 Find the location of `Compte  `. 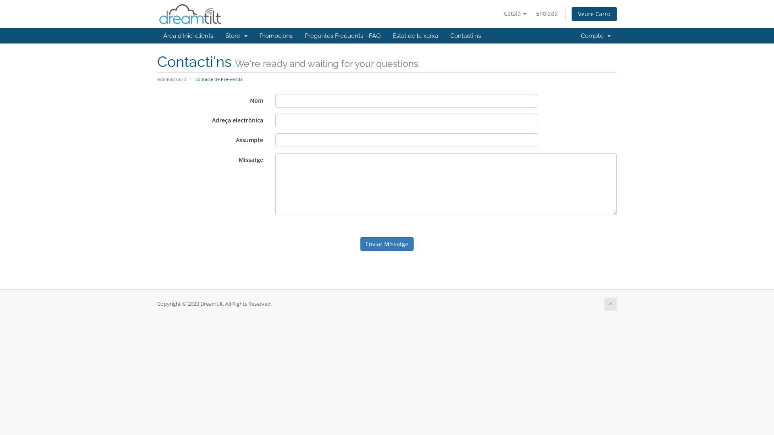

Compte   is located at coordinates (596, 36).